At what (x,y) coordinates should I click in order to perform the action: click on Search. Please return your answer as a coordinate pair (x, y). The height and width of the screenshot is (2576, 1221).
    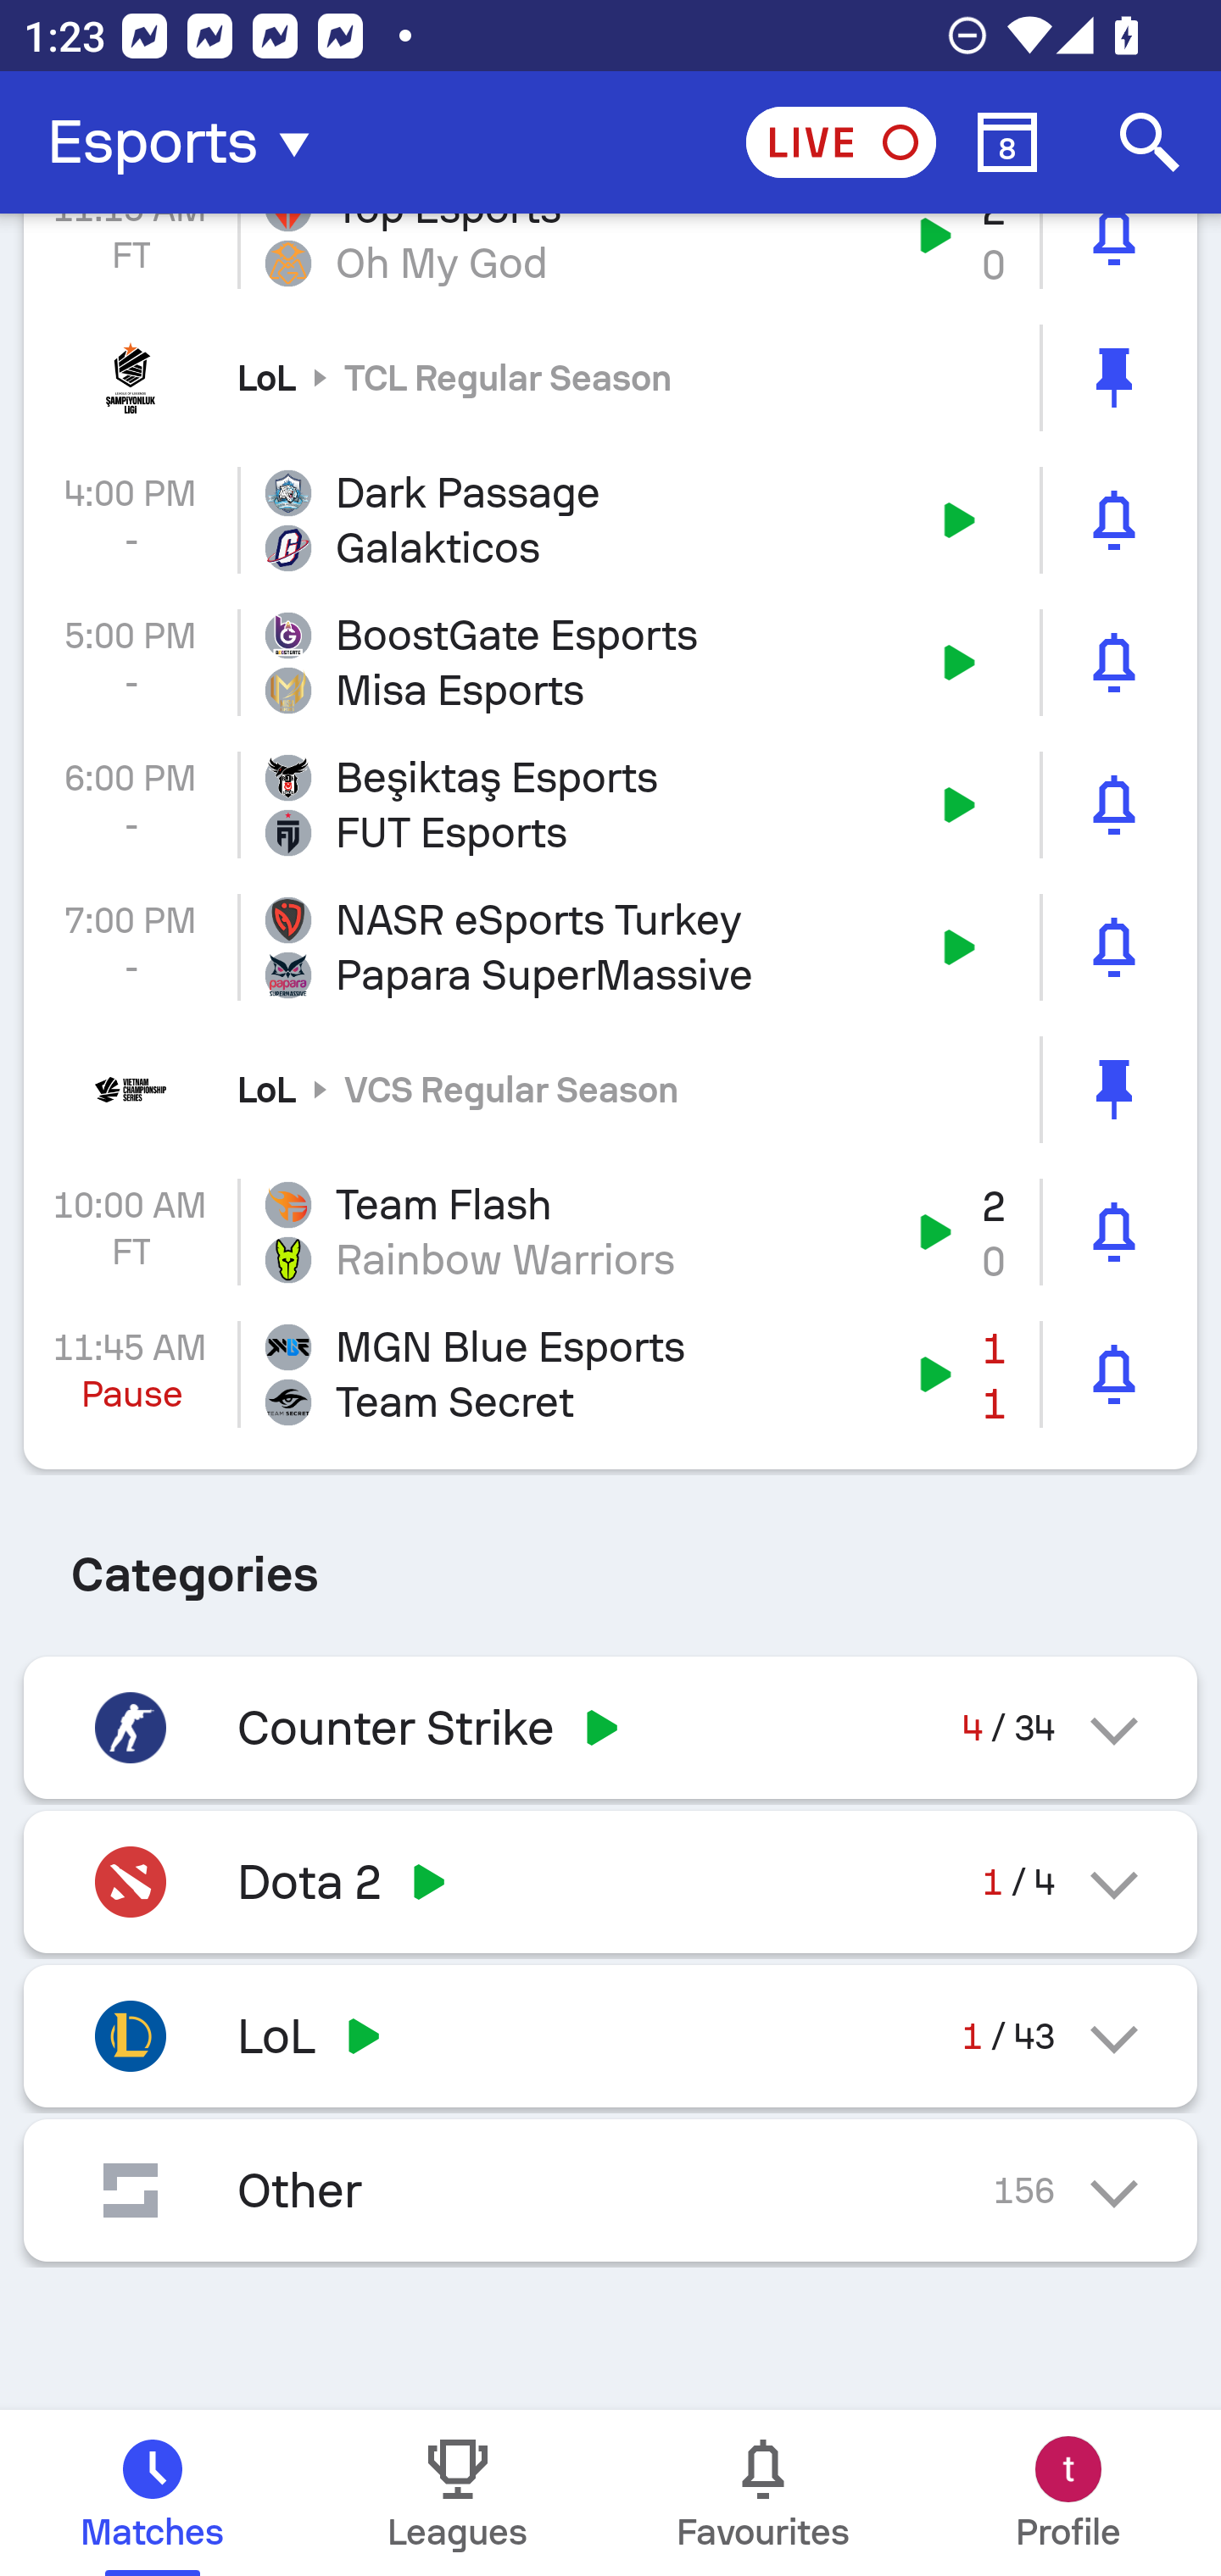
    Looking at the image, I should click on (1150, 142).